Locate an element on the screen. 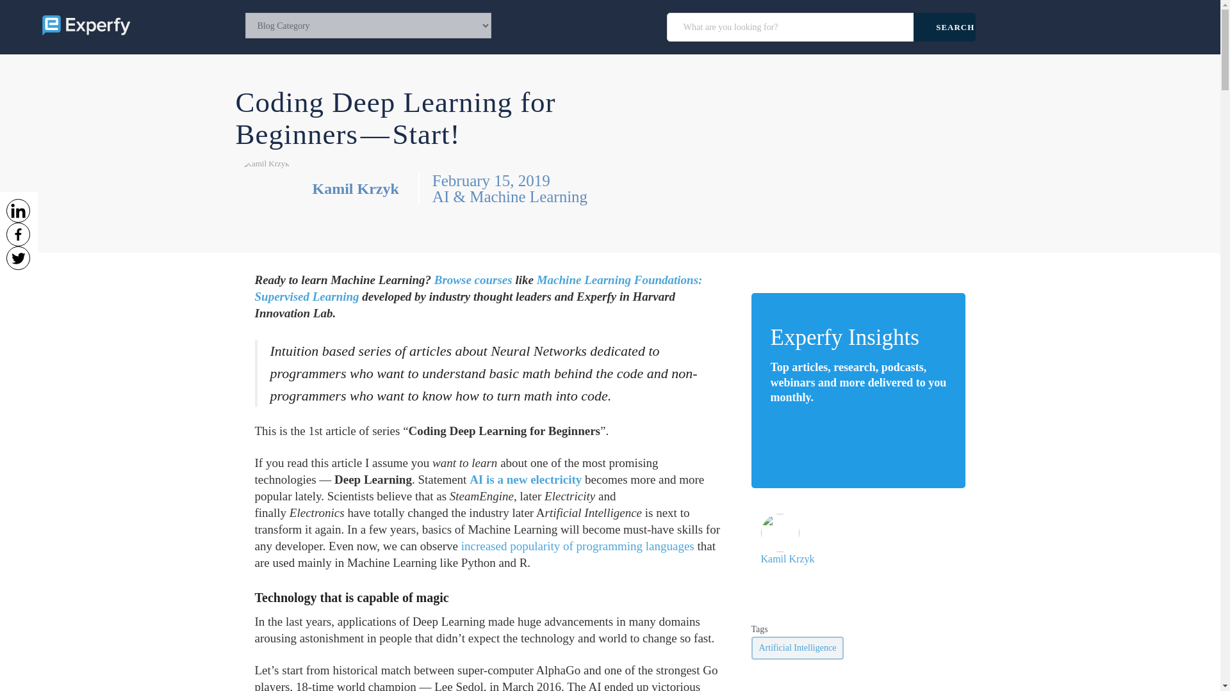  increased popularity of programming languages  is located at coordinates (579, 546).